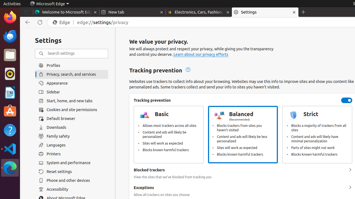 Image resolution: width=355 pixels, height=199 pixels. I want to click on Learn about our privacy efforts, so click(201, 55).